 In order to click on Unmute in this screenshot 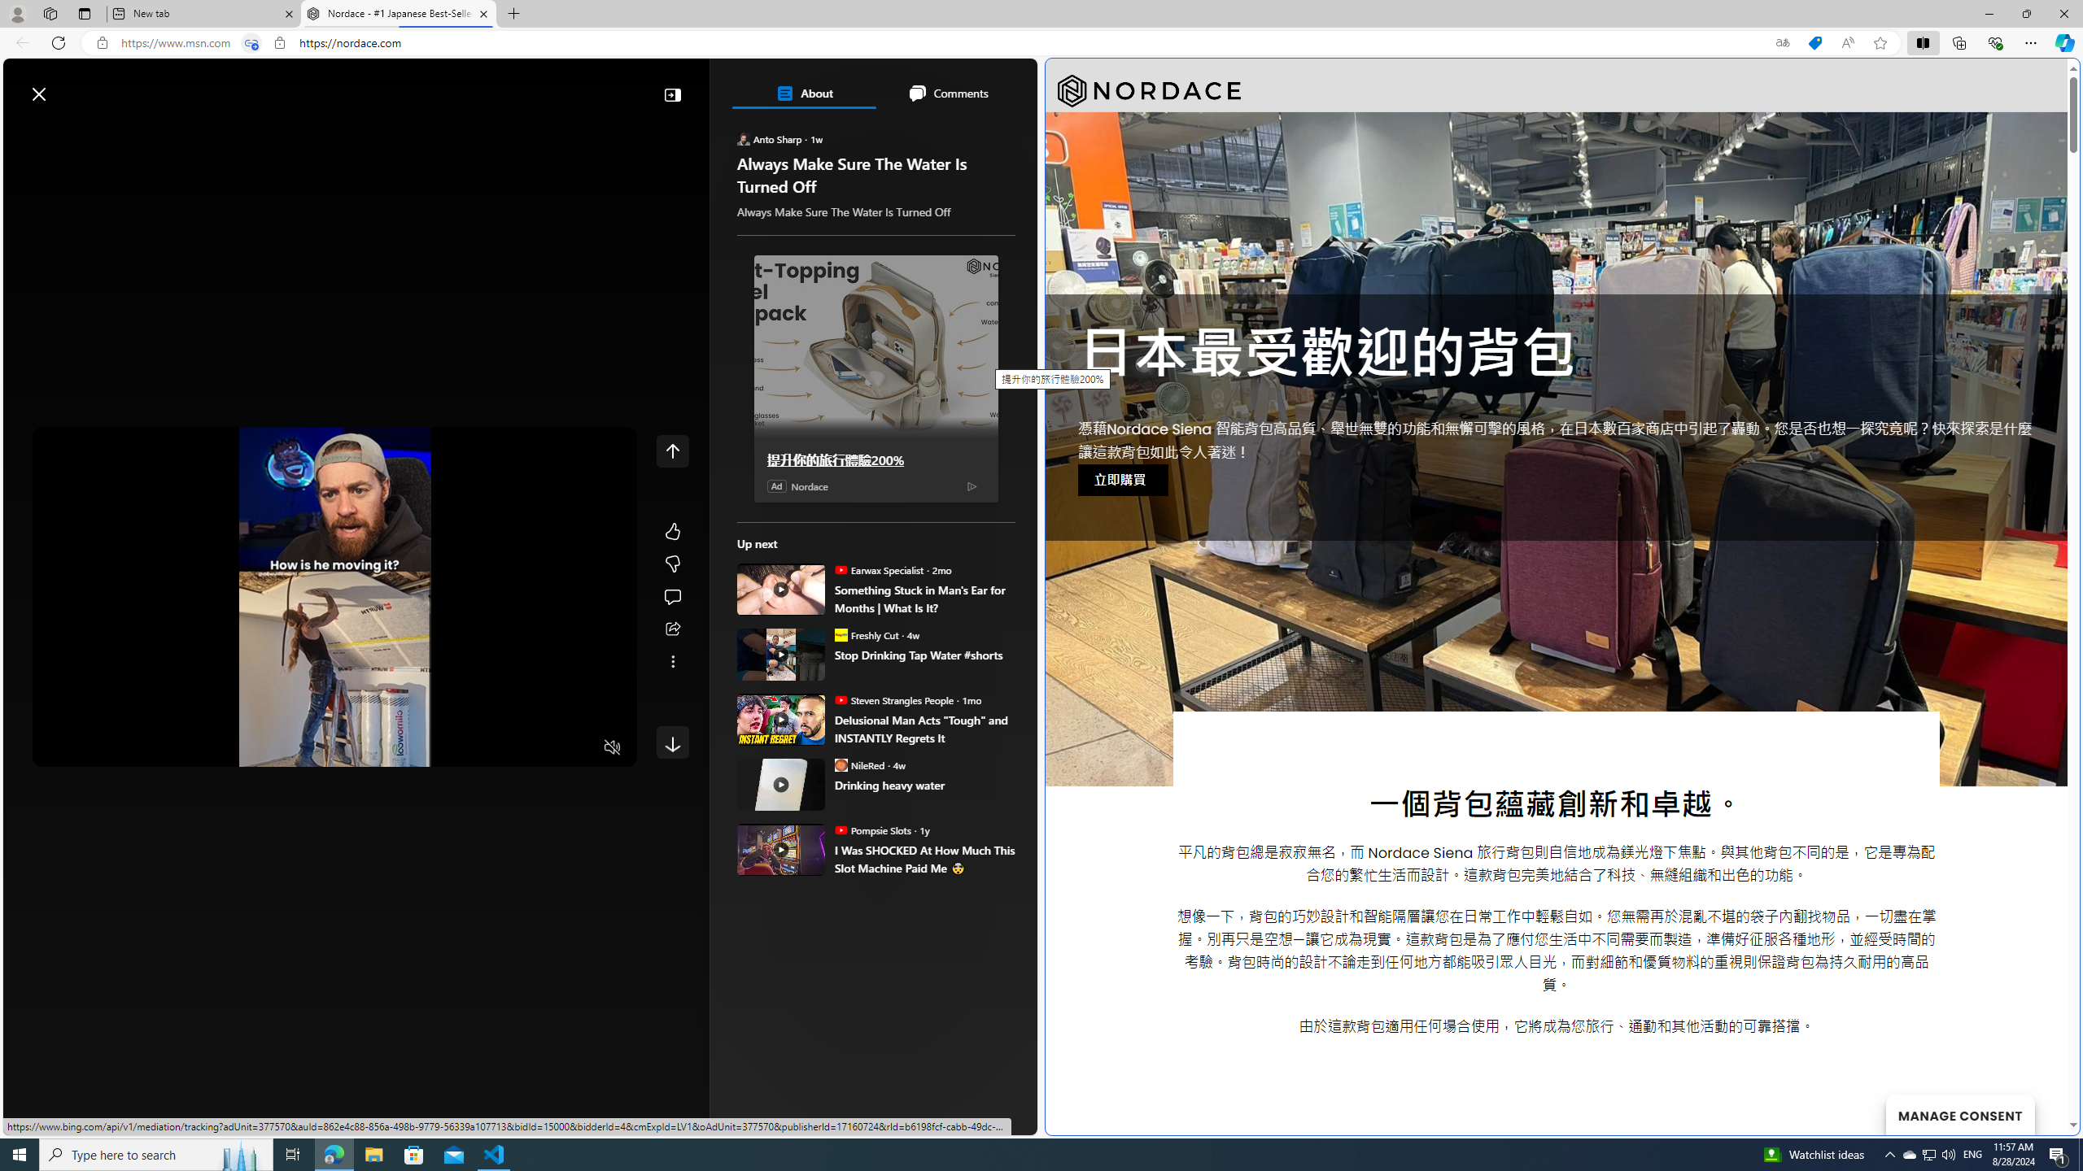, I will do `click(612, 748)`.